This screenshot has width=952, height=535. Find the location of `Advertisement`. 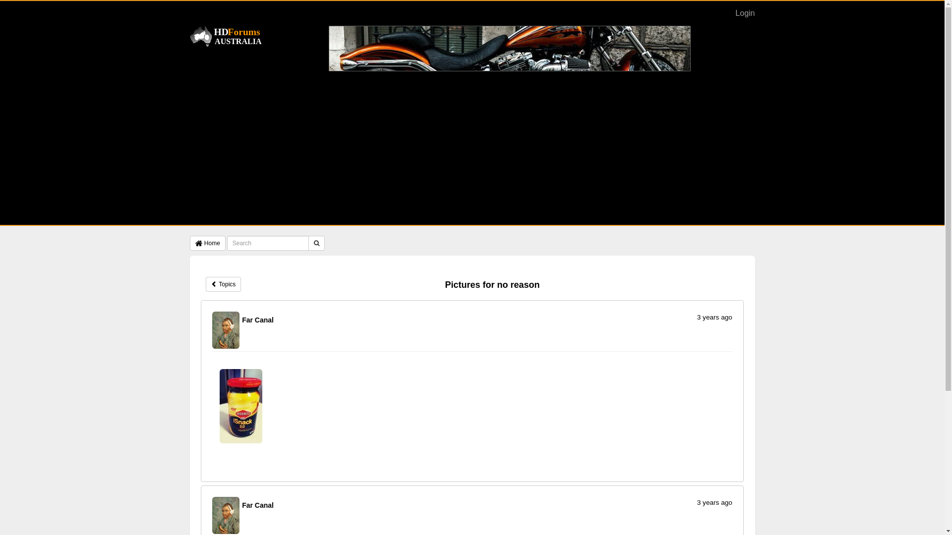

Advertisement is located at coordinates (472, 146).